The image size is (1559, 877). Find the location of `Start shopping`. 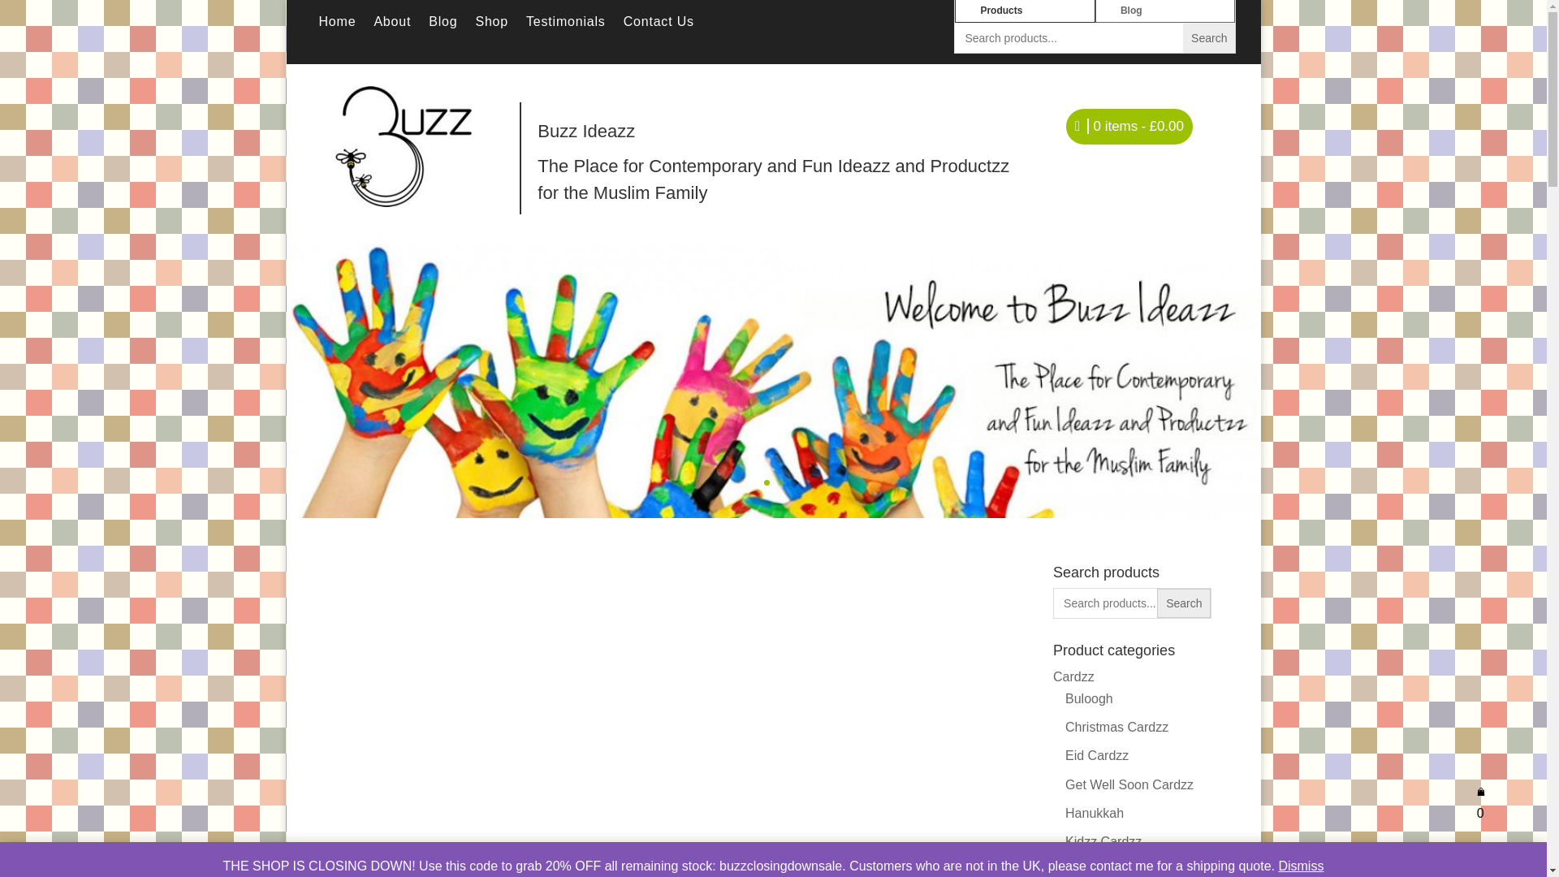

Start shopping is located at coordinates (1129, 129).